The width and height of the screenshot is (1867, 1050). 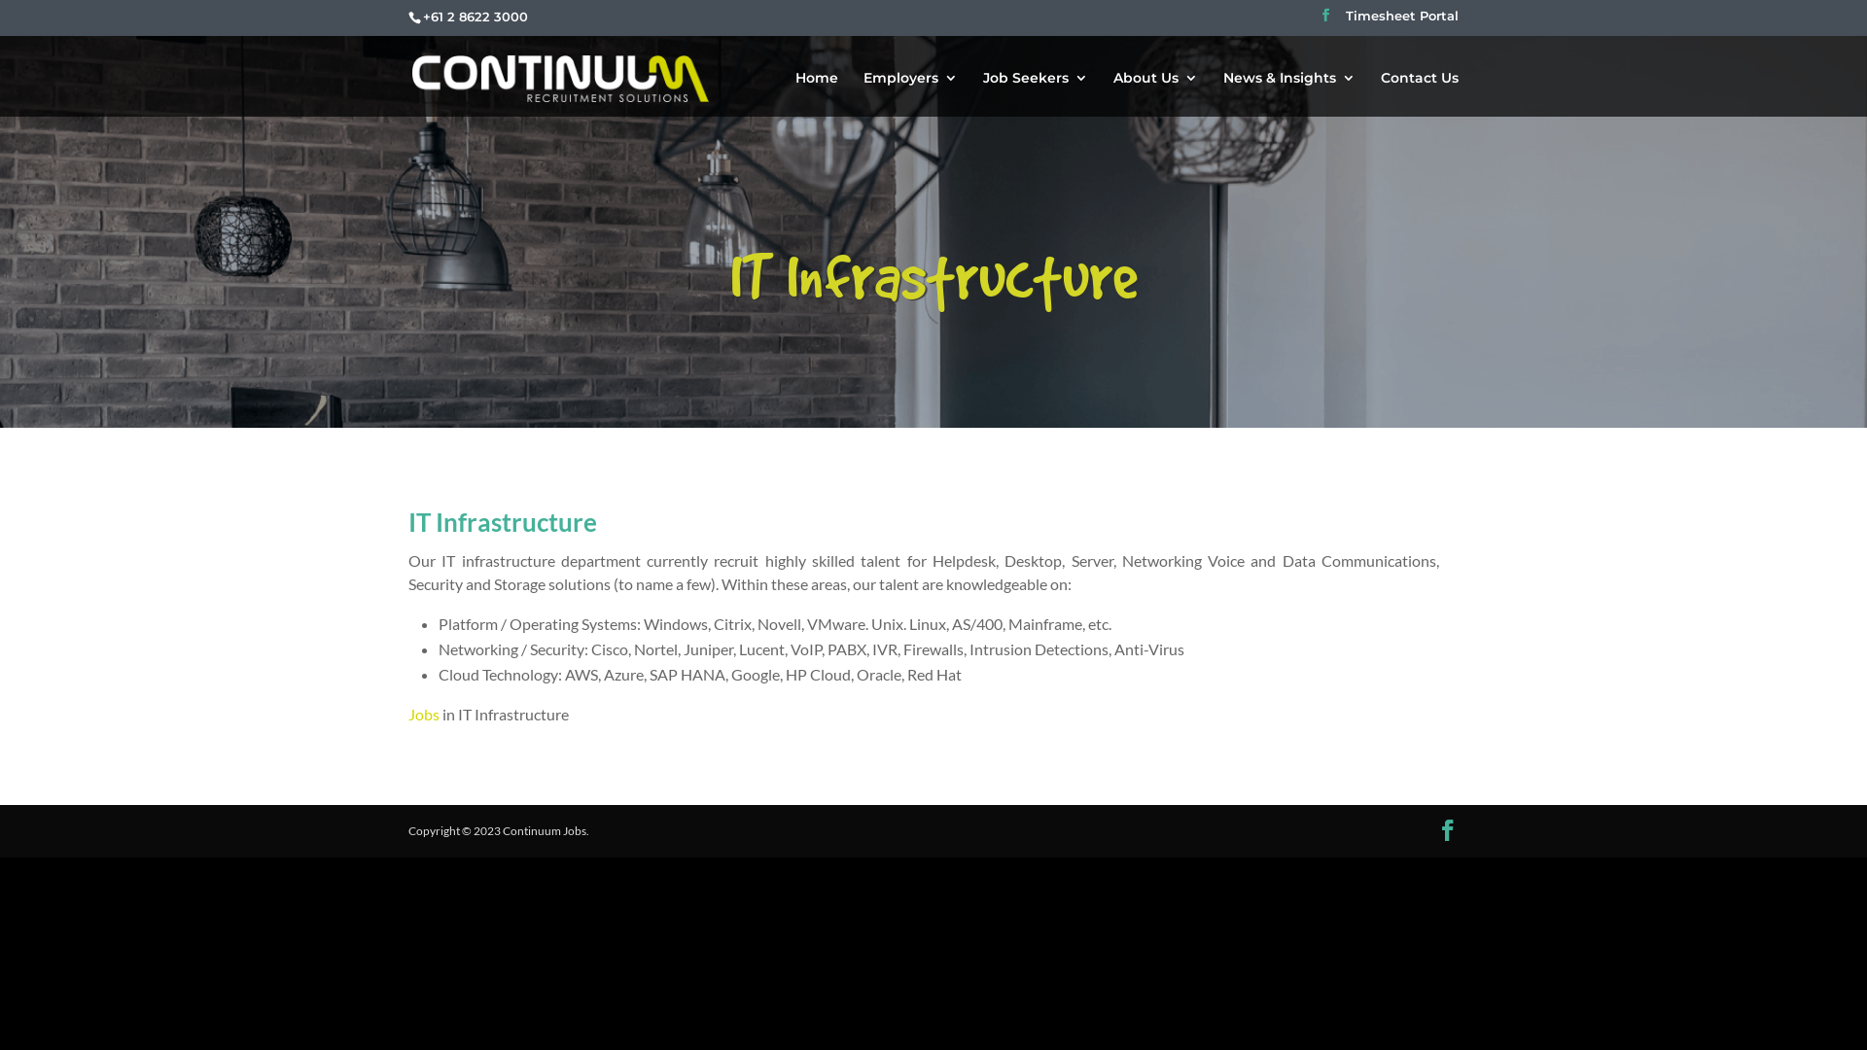 I want to click on Employers, so click(x=910, y=93).